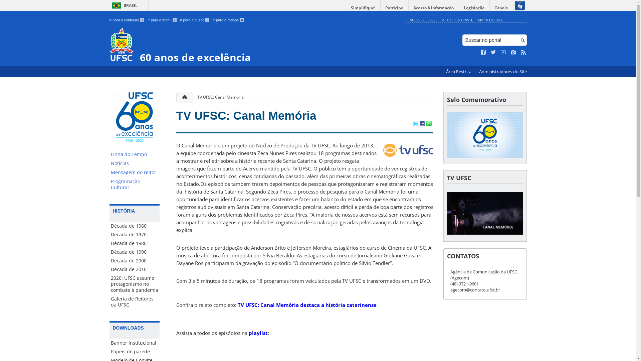  What do you see at coordinates (258, 333) in the screenshot?
I see `playlist` at bounding box center [258, 333].